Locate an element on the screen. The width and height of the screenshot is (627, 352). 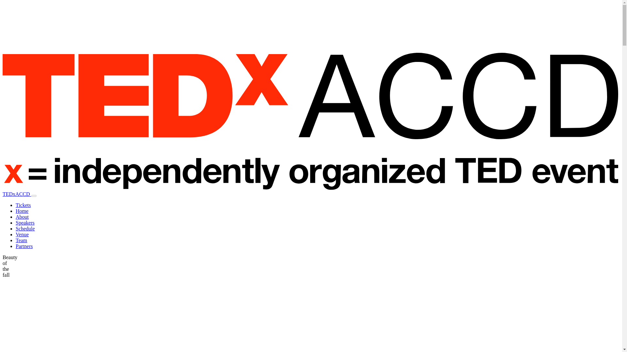
Speakers is located at coordinates (25, 223).